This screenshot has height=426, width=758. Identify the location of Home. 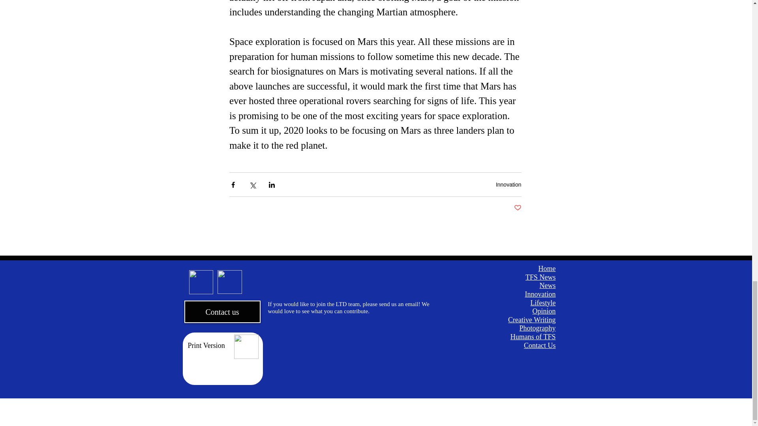
(547, 268).